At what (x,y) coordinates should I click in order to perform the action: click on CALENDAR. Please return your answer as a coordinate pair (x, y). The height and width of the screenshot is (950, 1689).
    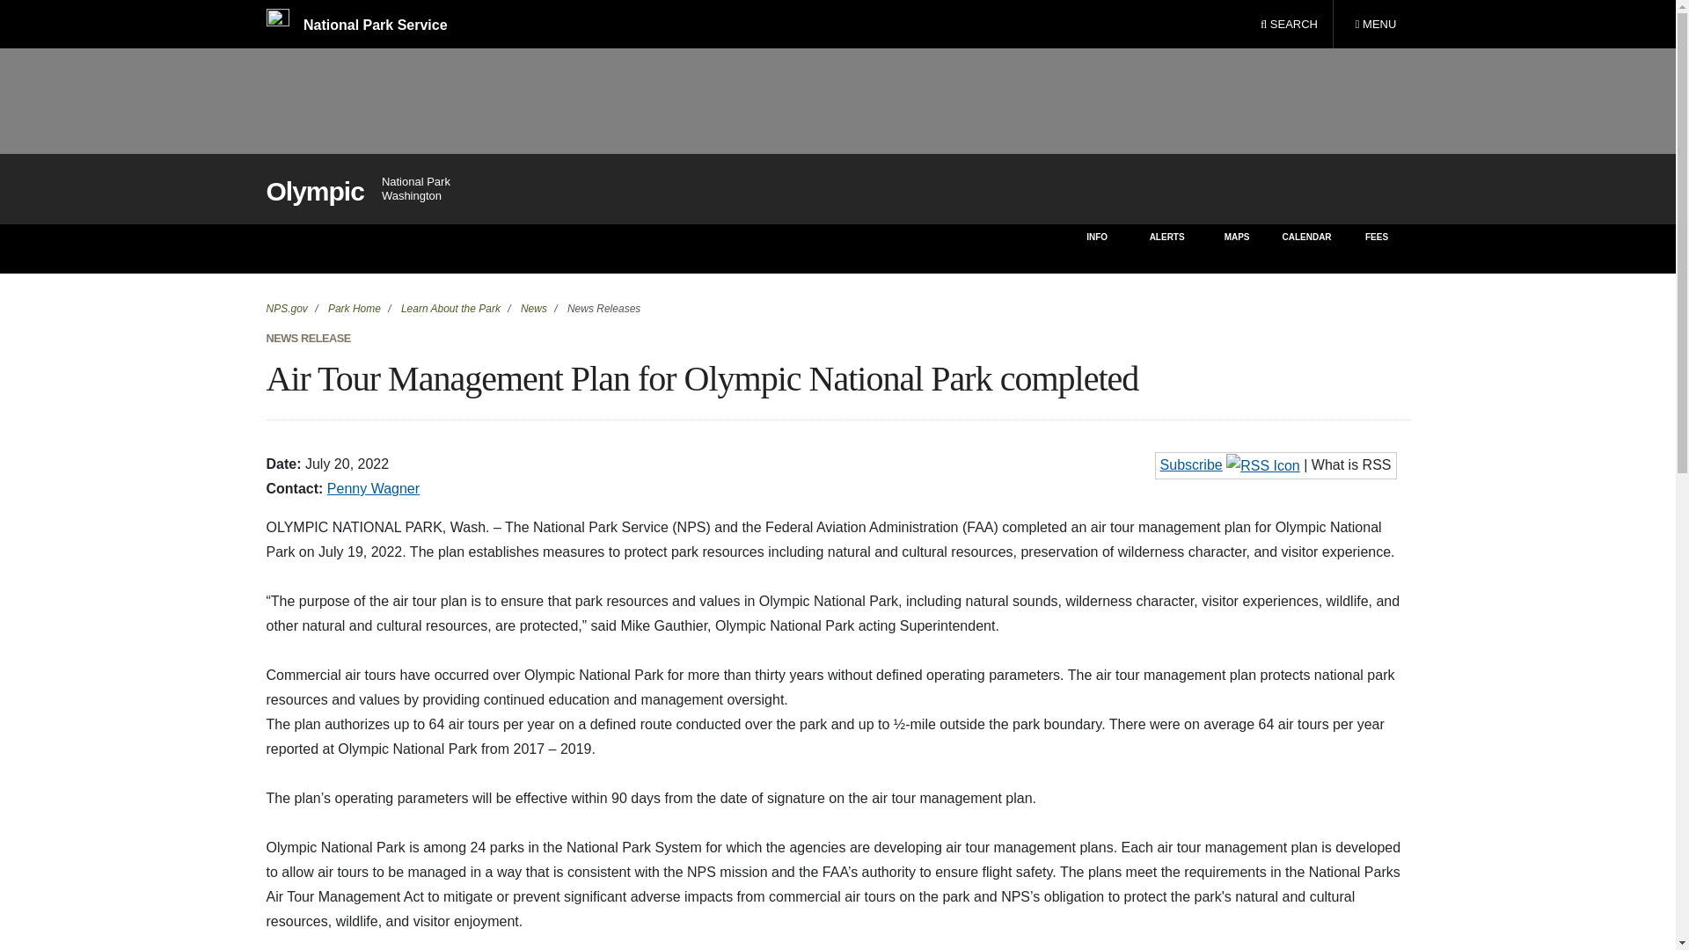
    Looking at the image, I should click on (1305, 248).